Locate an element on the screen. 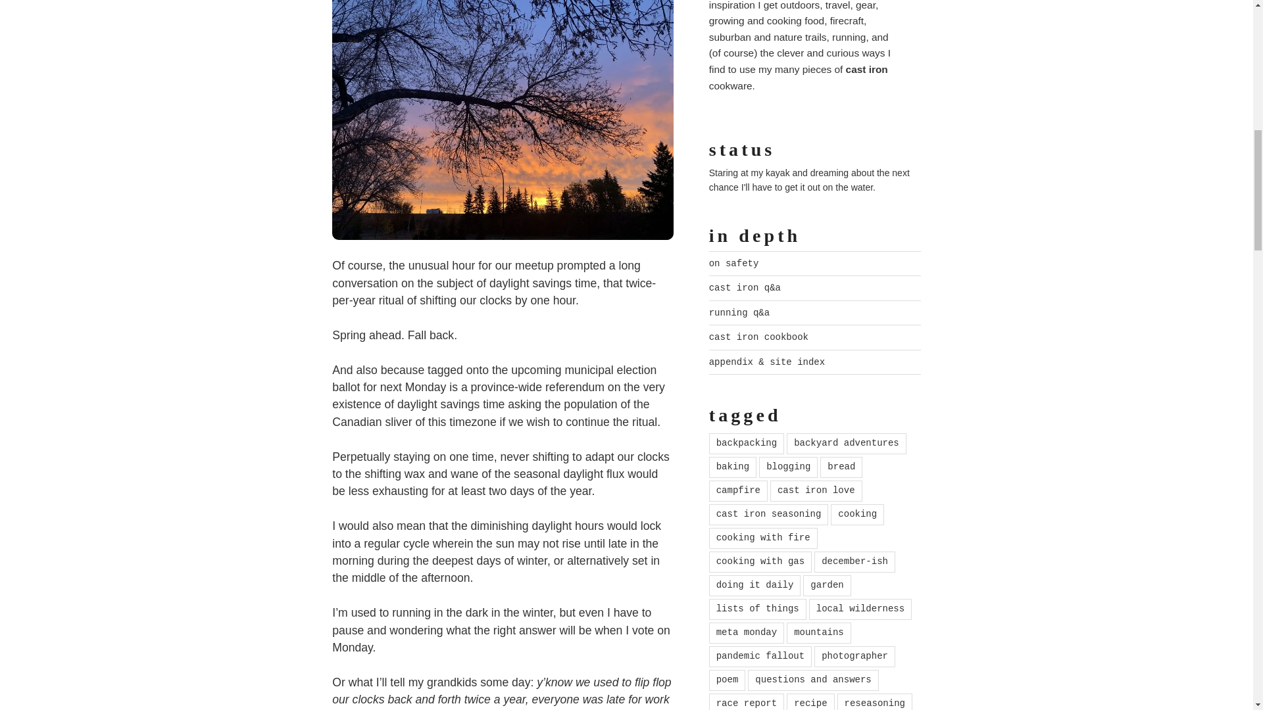 Image resolution: width=1263 pixels, height=710 pixels. cooking with fire is located at coordinates (763, 538).